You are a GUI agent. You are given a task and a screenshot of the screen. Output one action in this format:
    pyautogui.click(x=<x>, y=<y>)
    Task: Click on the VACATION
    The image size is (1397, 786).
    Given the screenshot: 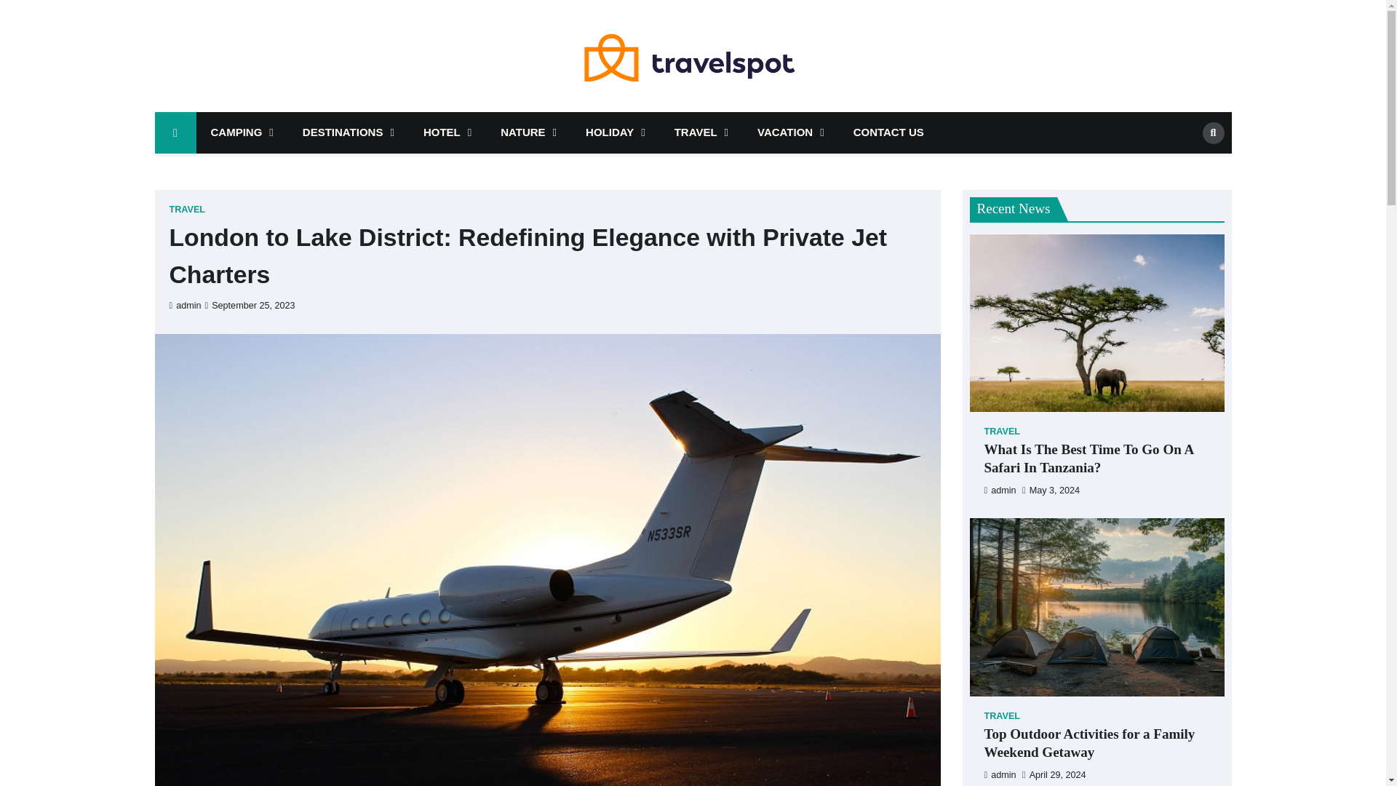 What is the action you would take?
    pyautogui.click(x=791, y=132)
    